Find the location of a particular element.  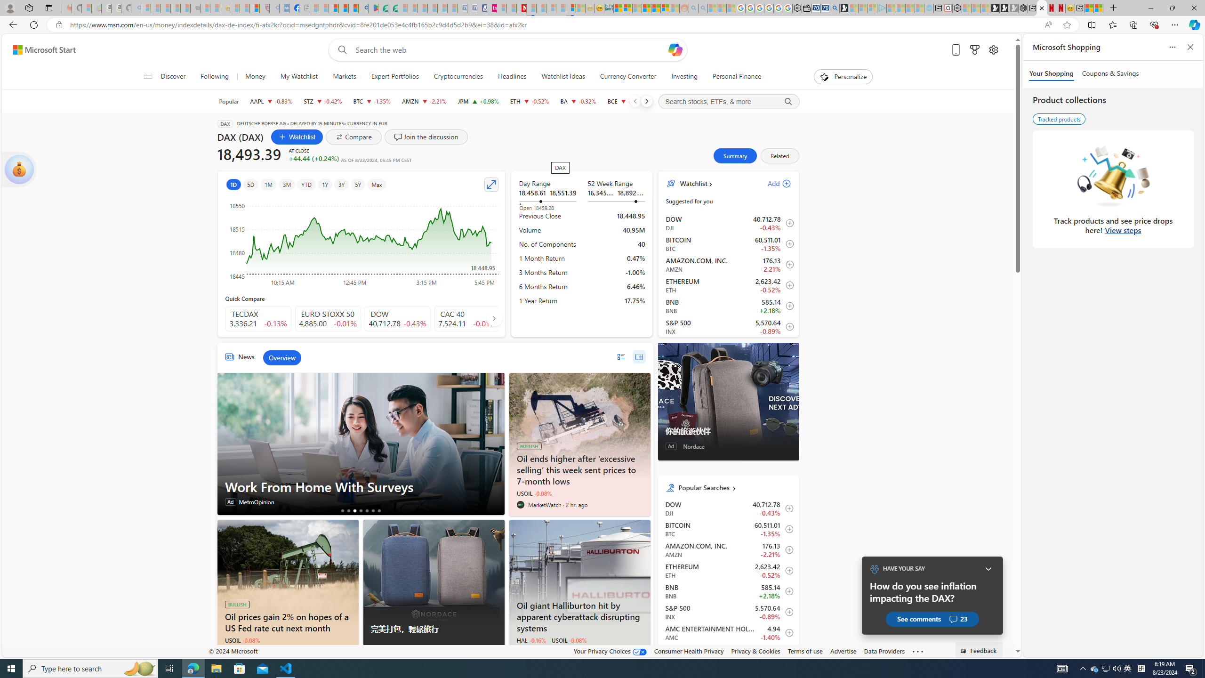

AdChoices is located at coordinates (497, 654).